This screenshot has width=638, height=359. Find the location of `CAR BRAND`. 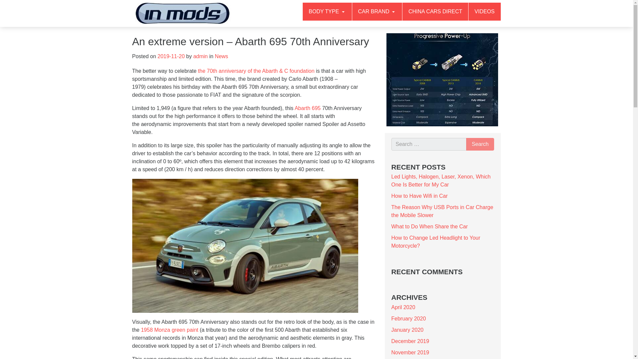

CAR BRAND is located at coordinates (377, 11).